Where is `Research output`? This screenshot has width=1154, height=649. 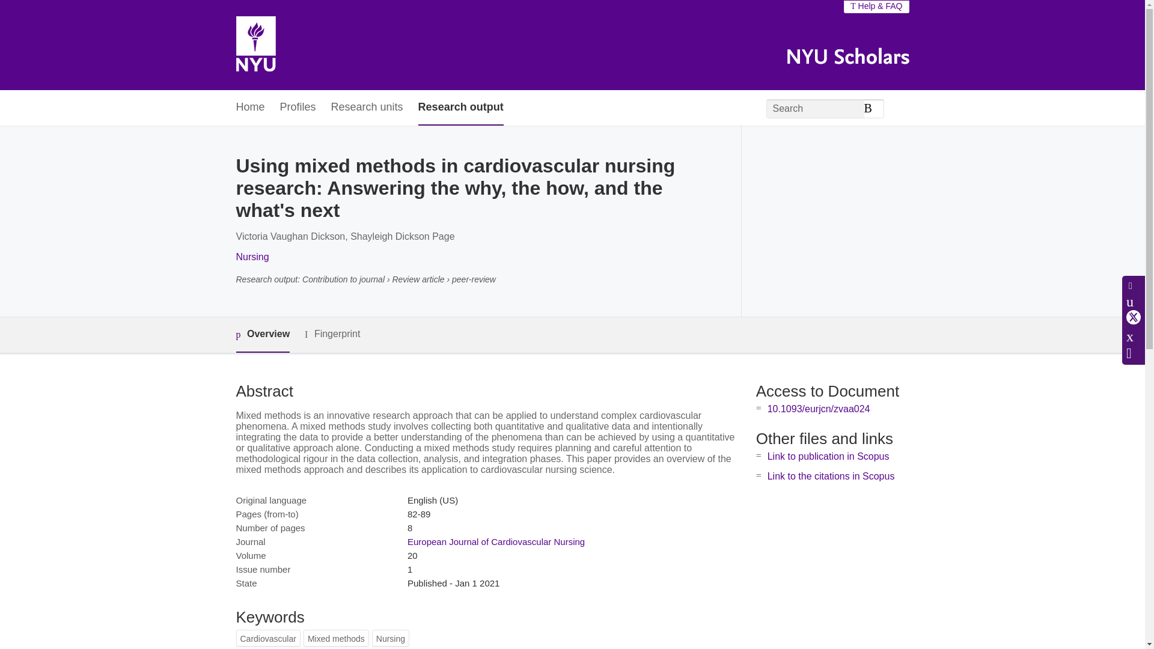
Research output is located at coordinates (460, 108).